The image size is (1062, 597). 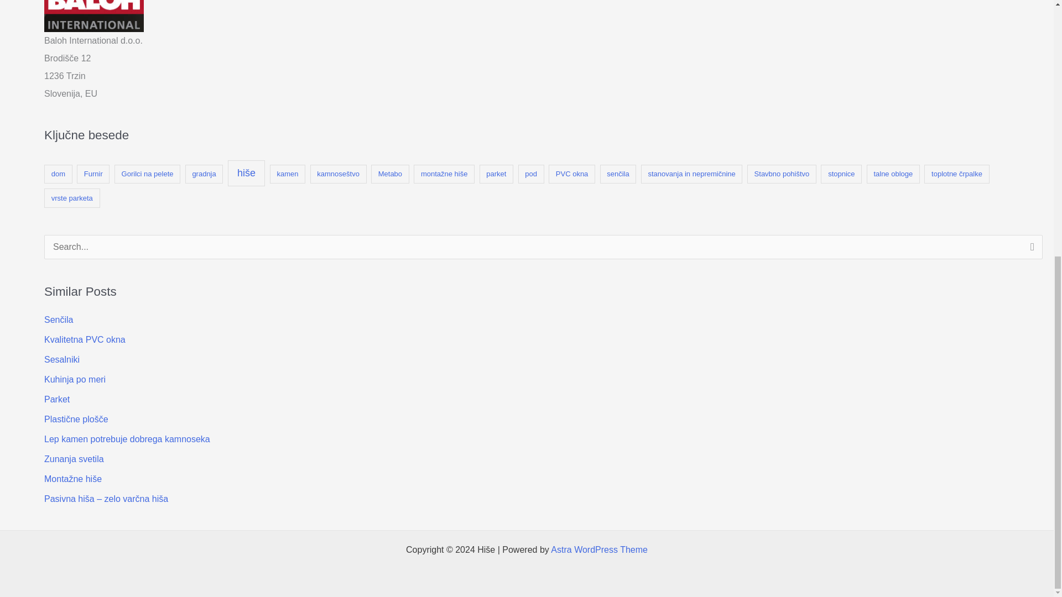 I want to click on parket, so click(x=497, y=174).